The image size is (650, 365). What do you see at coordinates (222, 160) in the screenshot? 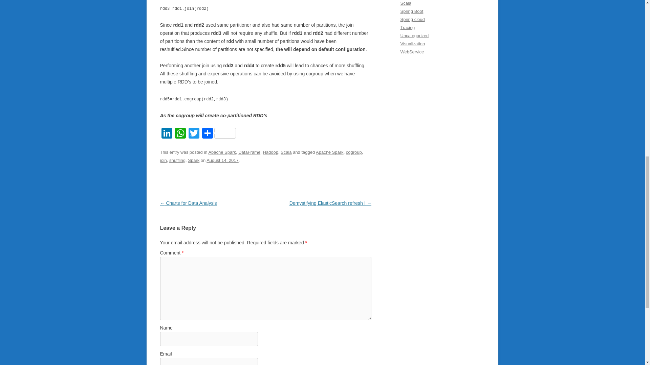
I see `August 14, 2017` at bounding box center [222, 160].